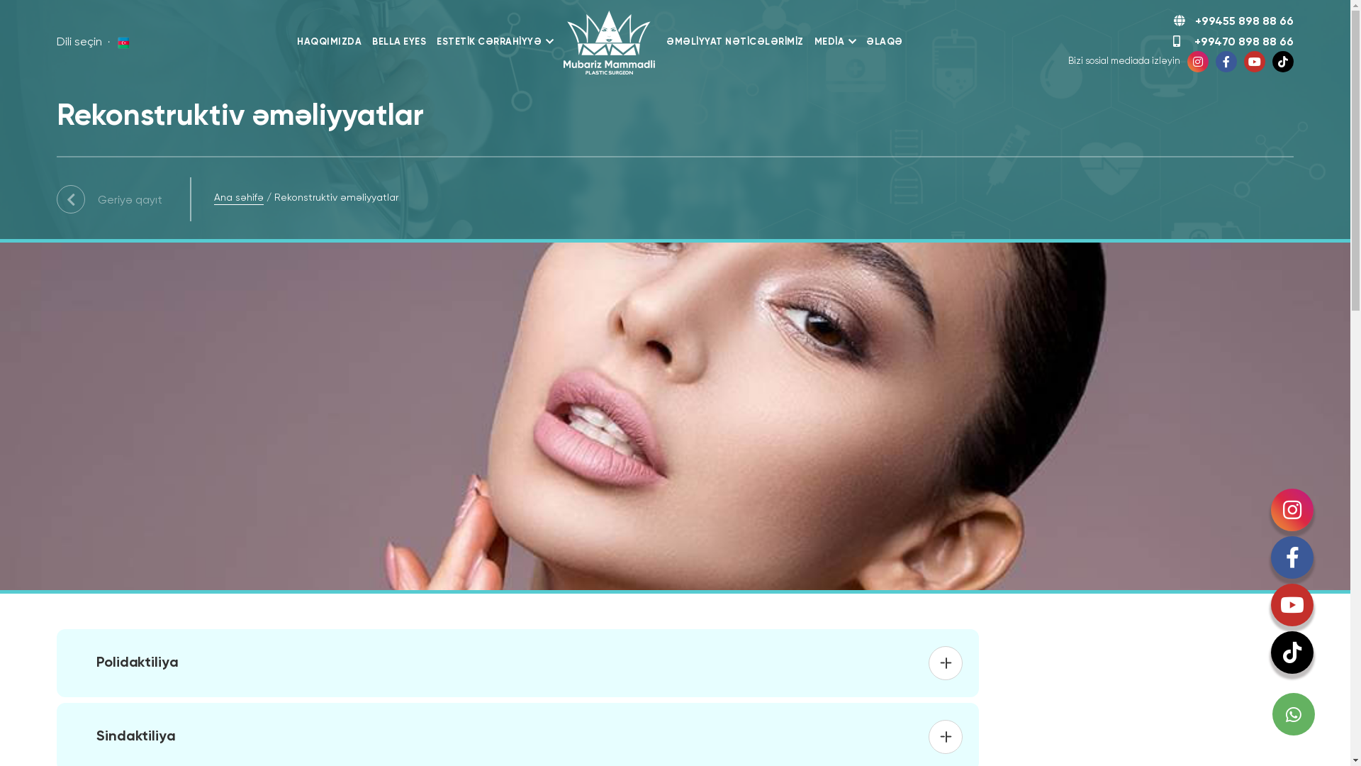 This screenshot has height=766, width=1361. I want to click on +99470 898 88 66, so click(1233, 43).